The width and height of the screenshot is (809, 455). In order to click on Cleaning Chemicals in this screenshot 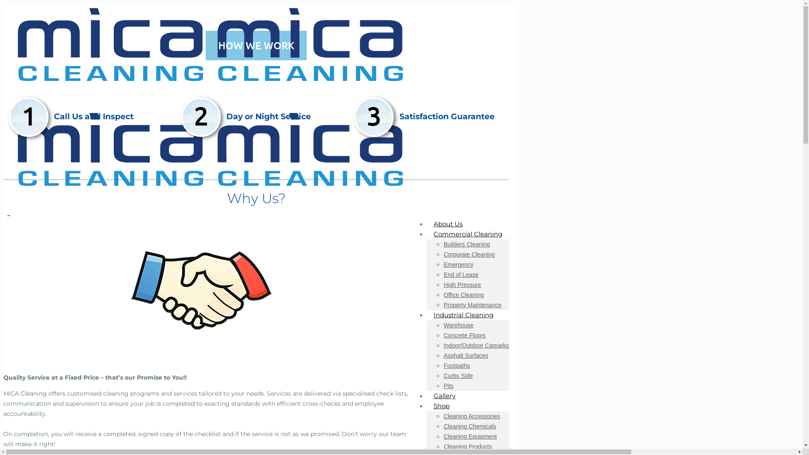, I will do `click(470, 426)`.